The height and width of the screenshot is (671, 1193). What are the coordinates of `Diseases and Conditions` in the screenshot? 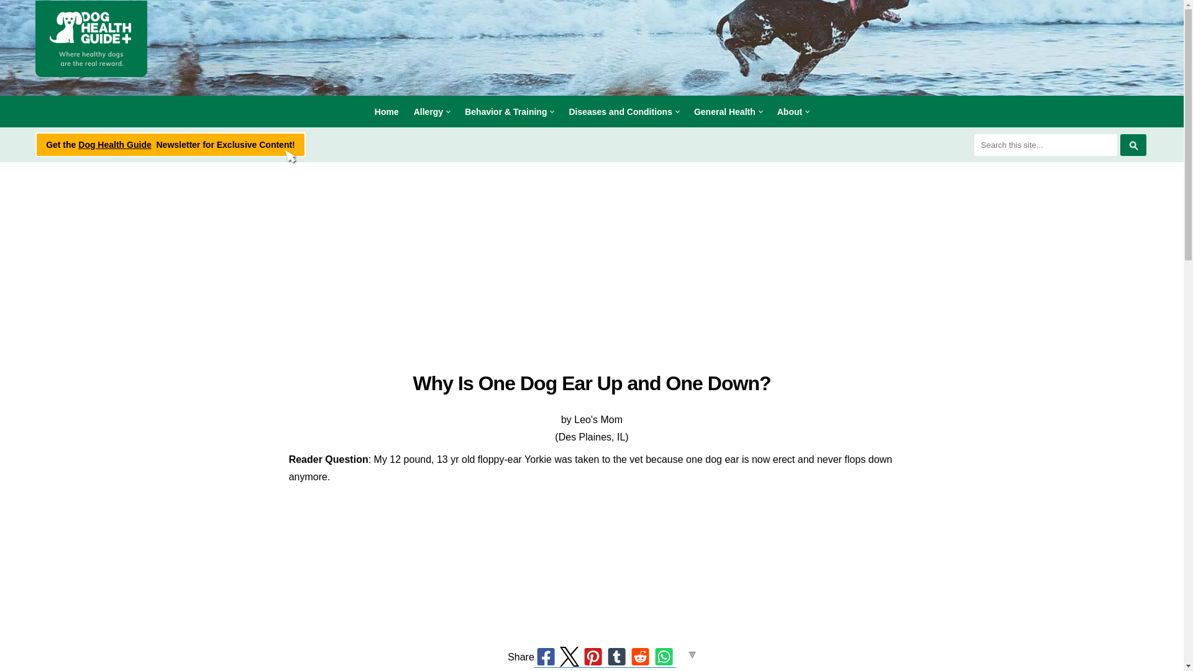 It's located at (623, 112).